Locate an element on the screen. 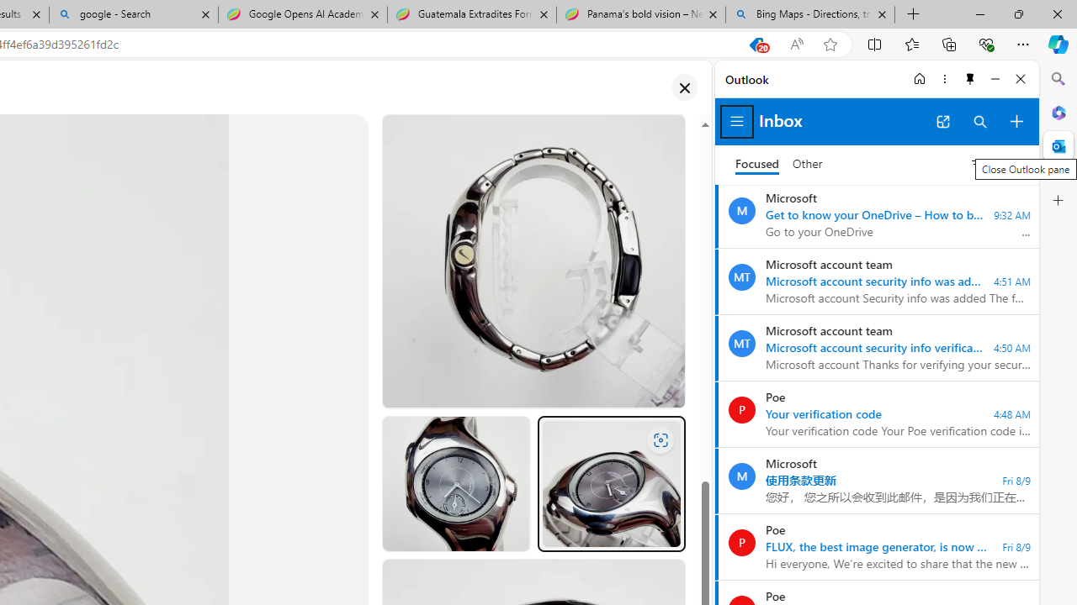 The width and height of the screenshot is (1077, 605). Compose new mail is located at coordinates (1016, 121).